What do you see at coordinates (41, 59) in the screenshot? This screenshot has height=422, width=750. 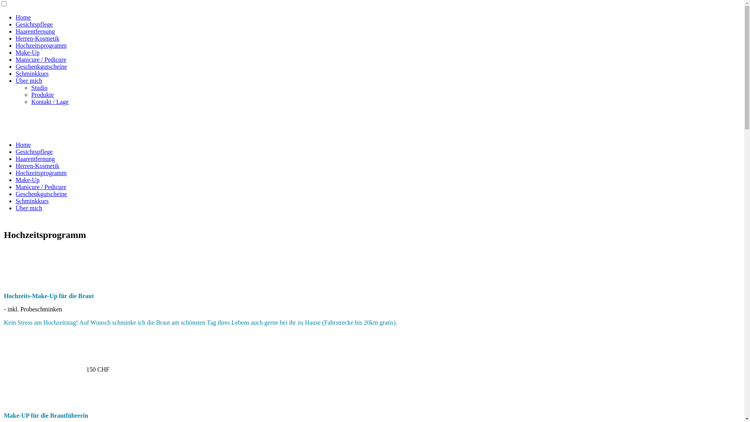 I see `Manicure / Pedicure` at bounding box center [41, 59].